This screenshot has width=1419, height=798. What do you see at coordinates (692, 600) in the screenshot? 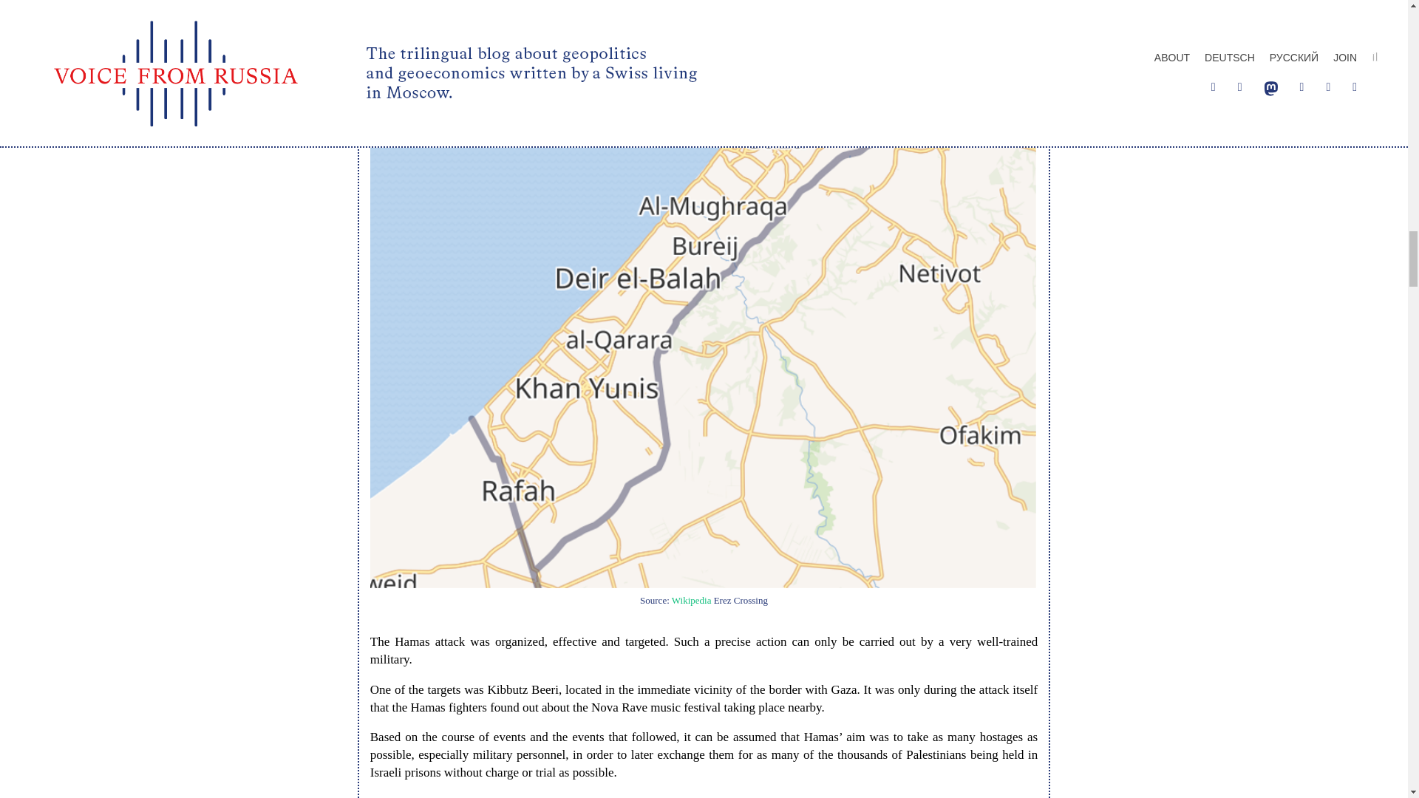
I see `Wikipedia` at bounding box center [692, 600].